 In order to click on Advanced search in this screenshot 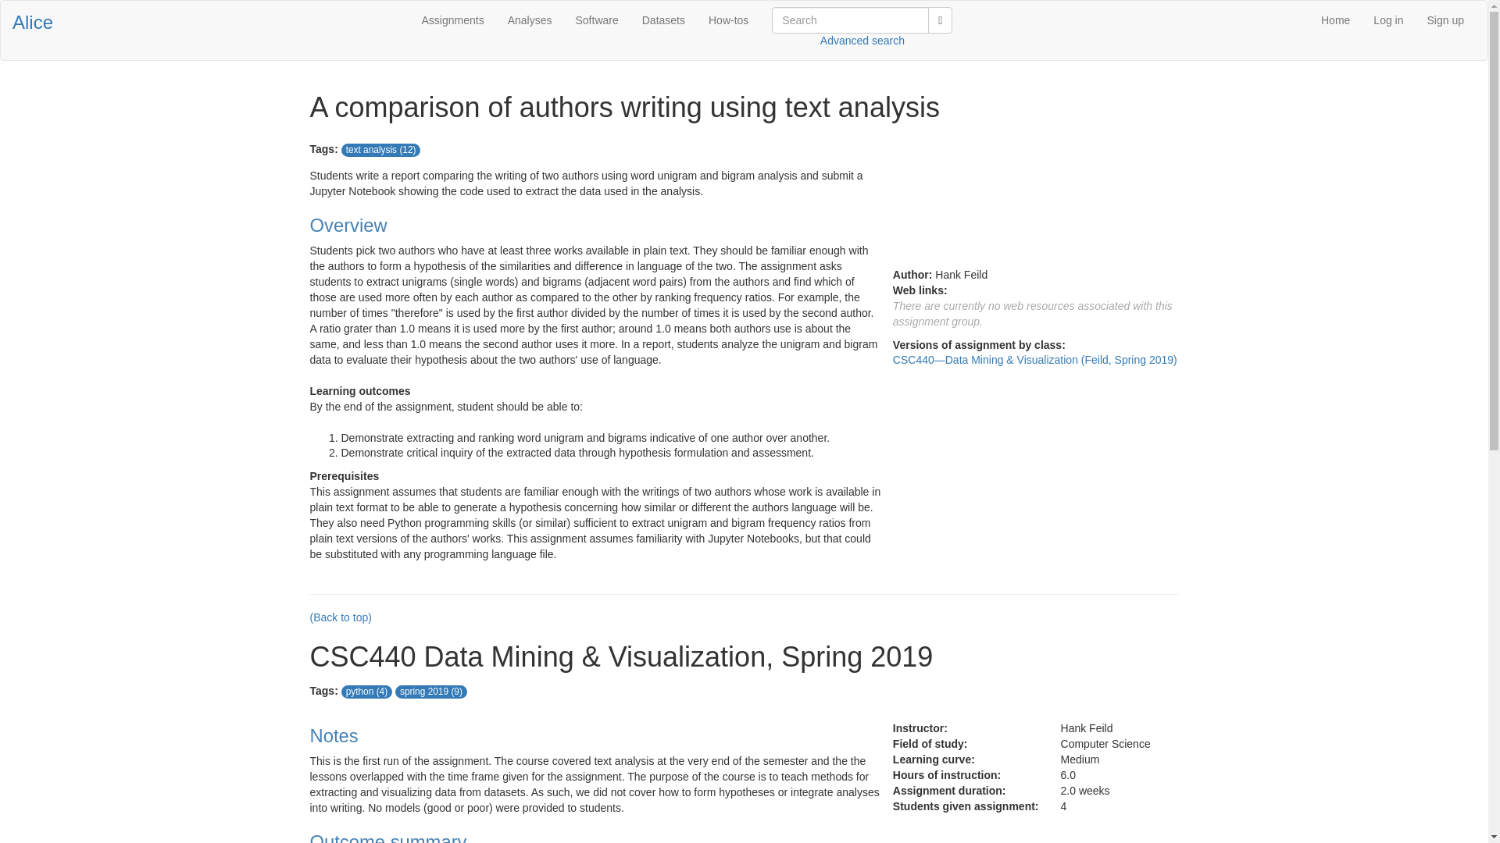, I will do `click(862, 41)`.